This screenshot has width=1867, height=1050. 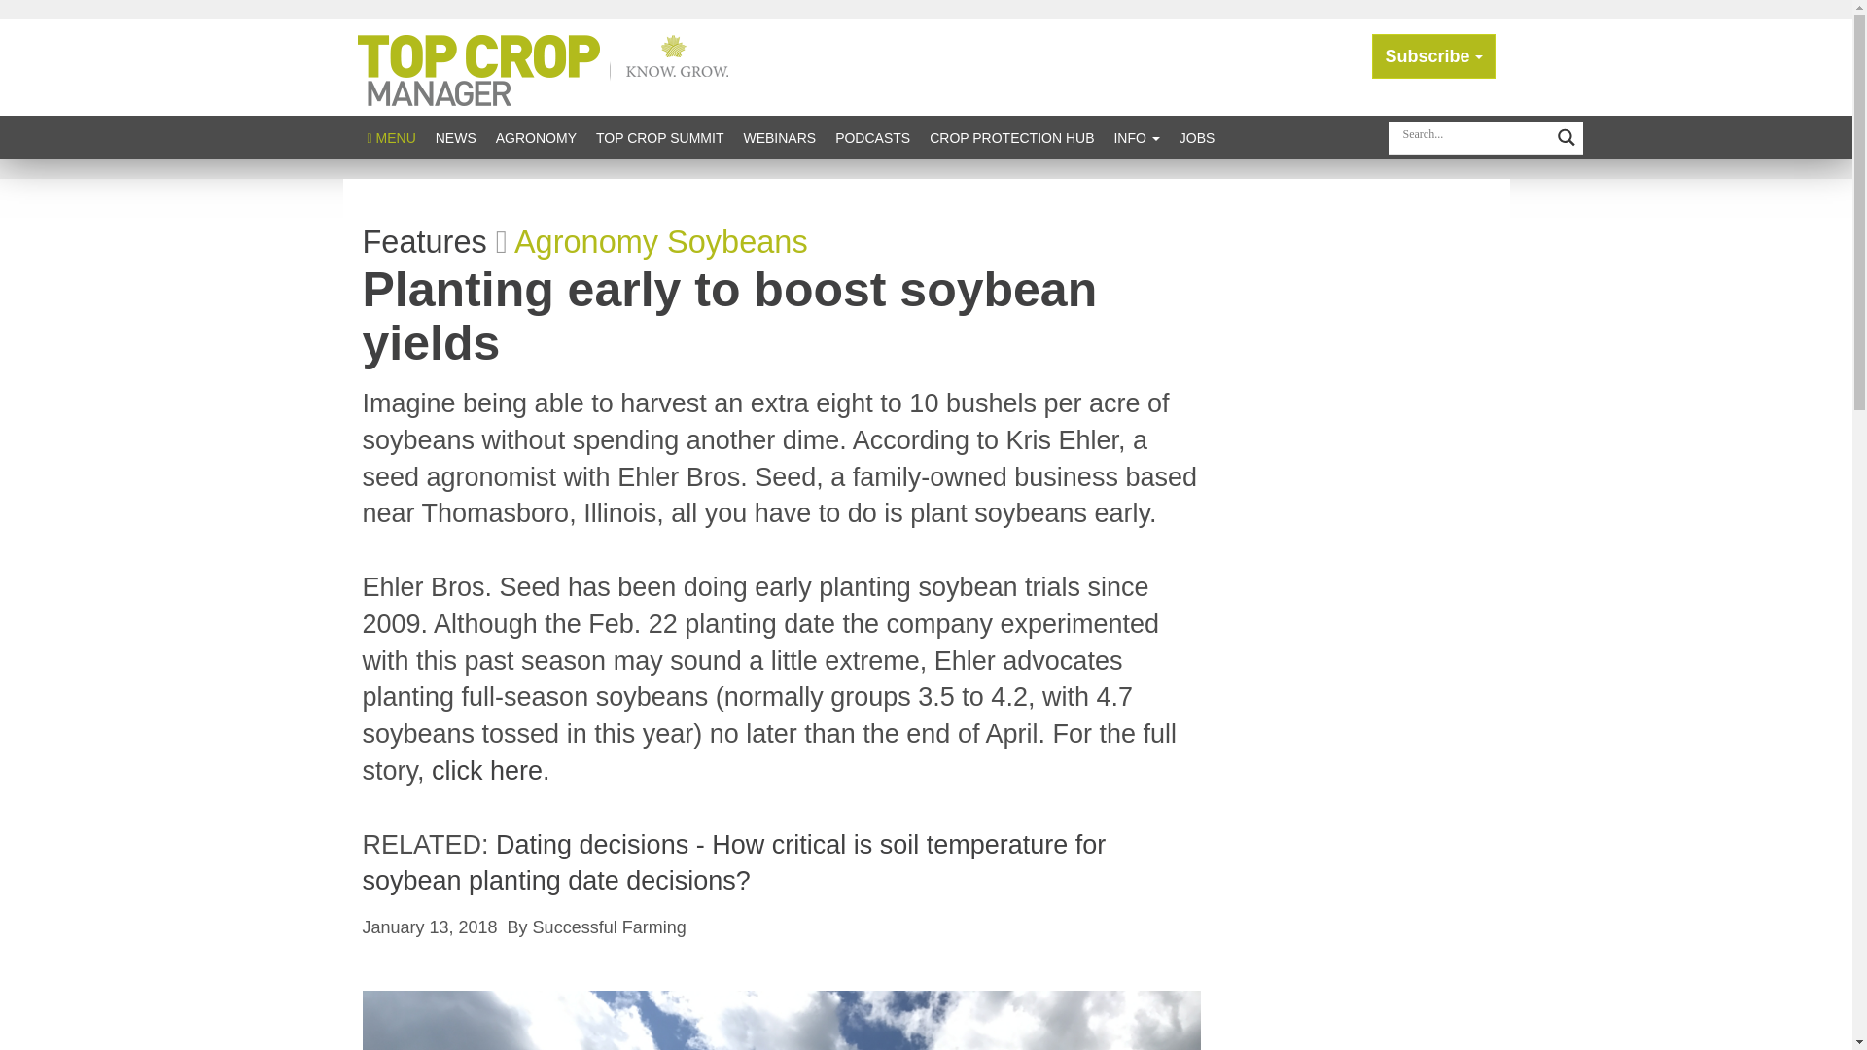 I want to click on MENU, so click(x=391, y=137).